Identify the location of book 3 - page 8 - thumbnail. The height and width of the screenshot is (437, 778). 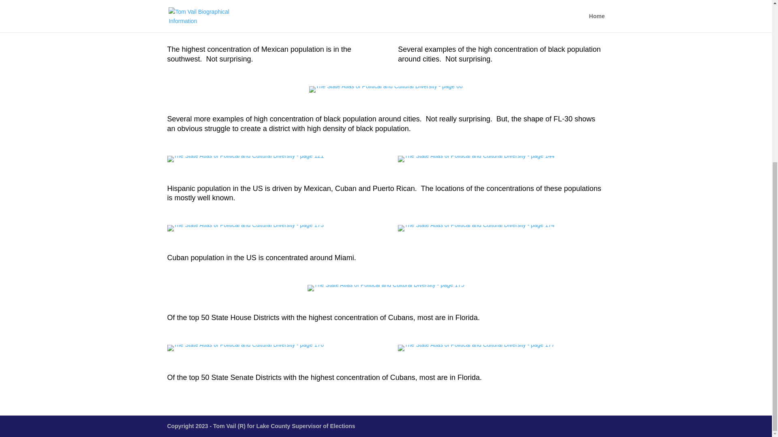
(242, 20).